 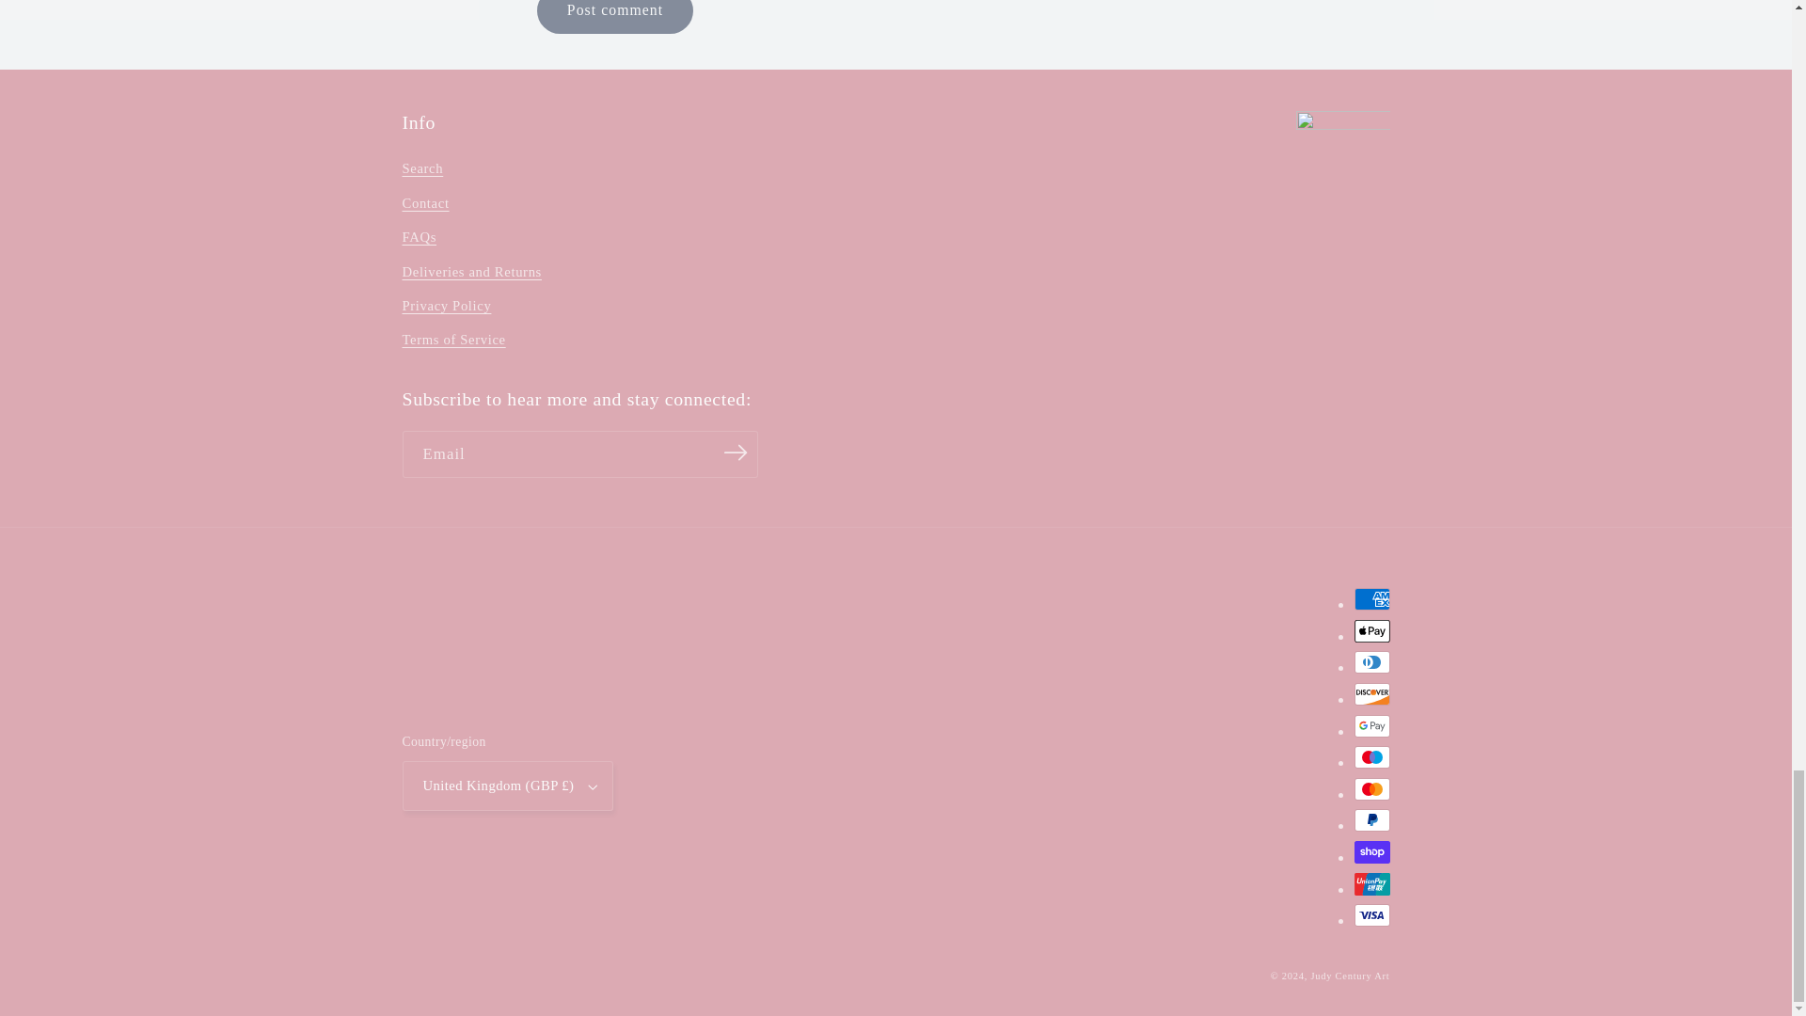 I want to click on PayPal, so click(x=1372, y=820).